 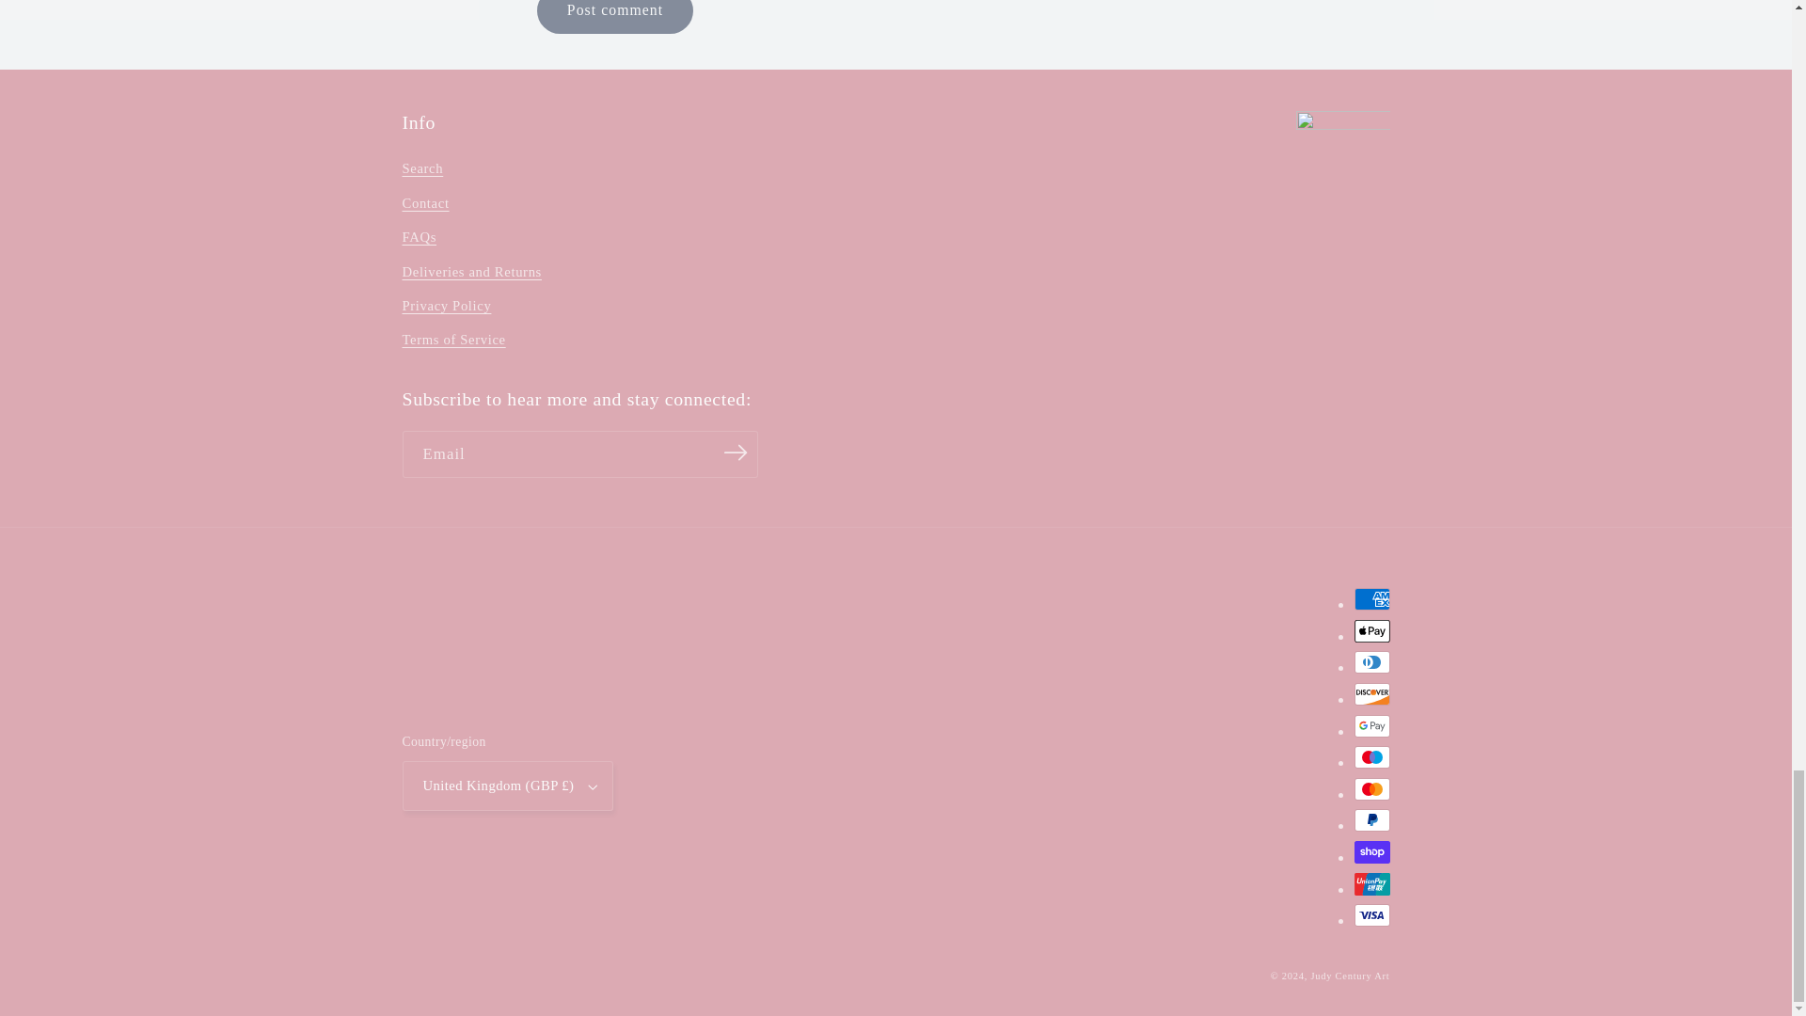 I want to click on PayPal, so click(x=1372, y=820).